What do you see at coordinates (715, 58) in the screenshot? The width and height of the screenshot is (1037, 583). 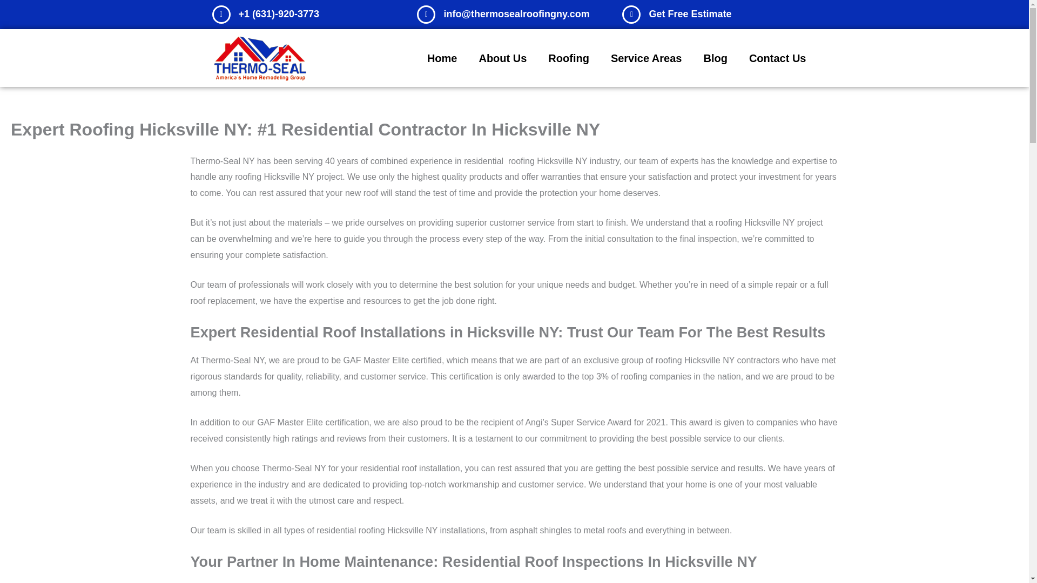 I see `Blog` at bounding box center [715, 58].